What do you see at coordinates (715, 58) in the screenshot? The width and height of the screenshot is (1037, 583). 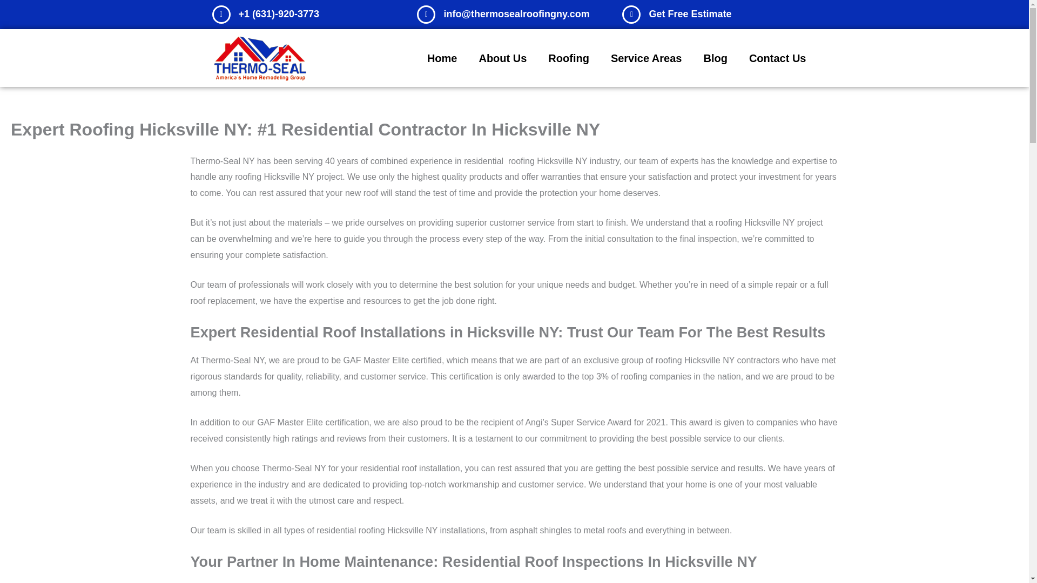 I see `Blog` at bounding box center [715, 58].